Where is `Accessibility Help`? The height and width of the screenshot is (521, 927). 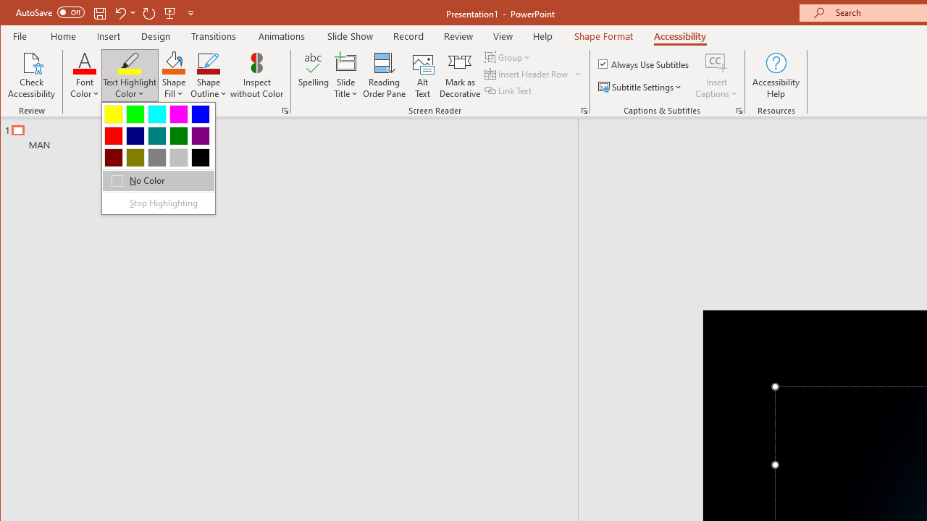
Accessibility Help is located at coordinates (776, 75).